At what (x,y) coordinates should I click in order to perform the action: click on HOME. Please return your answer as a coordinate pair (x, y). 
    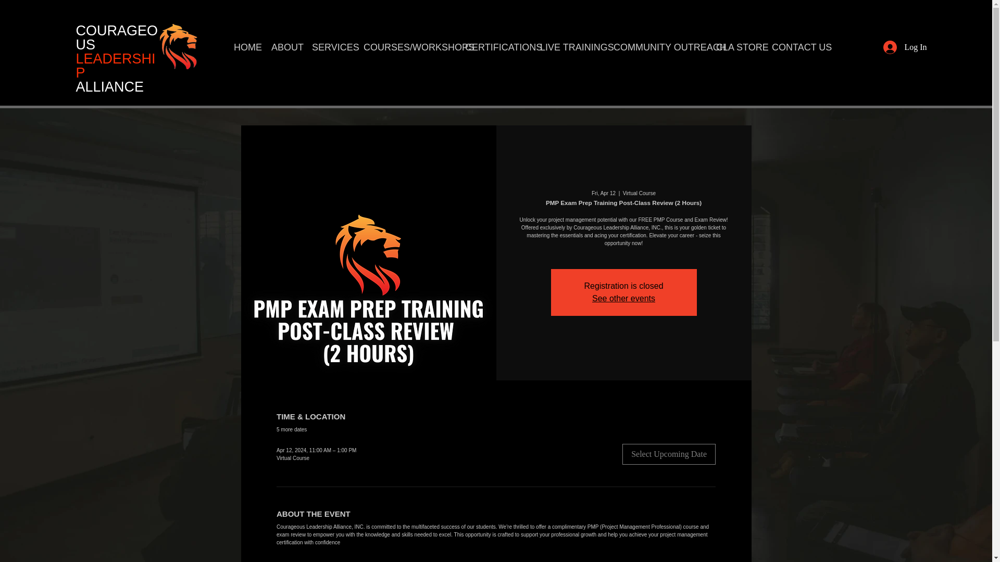
    Looking at the image, I should click on (244, 47).